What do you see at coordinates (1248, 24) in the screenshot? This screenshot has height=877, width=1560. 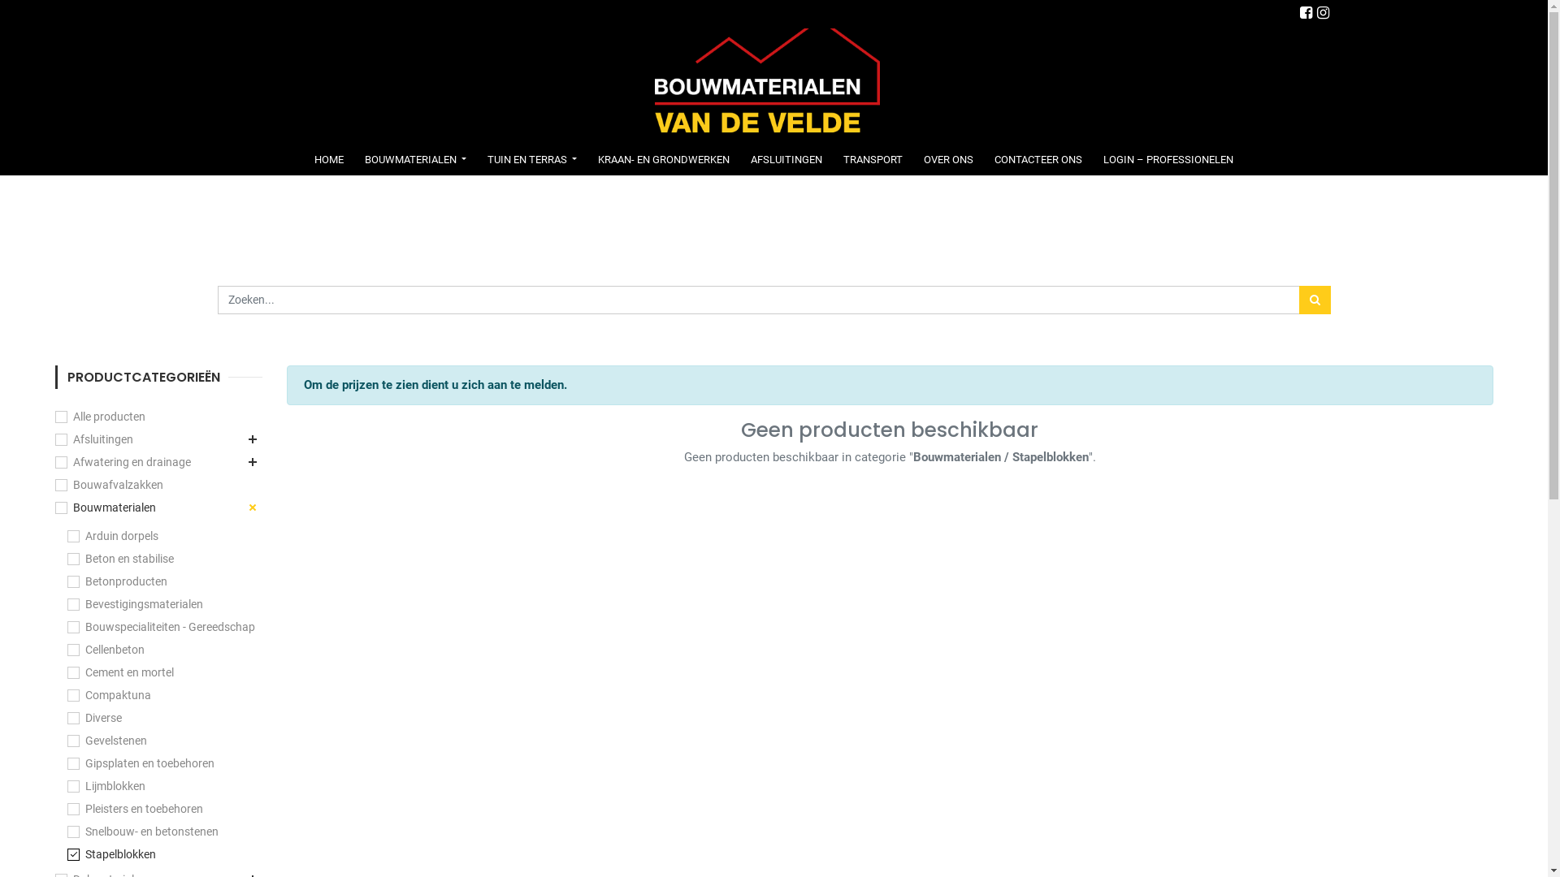 I see `OK` at bounding box center [1248, 24].